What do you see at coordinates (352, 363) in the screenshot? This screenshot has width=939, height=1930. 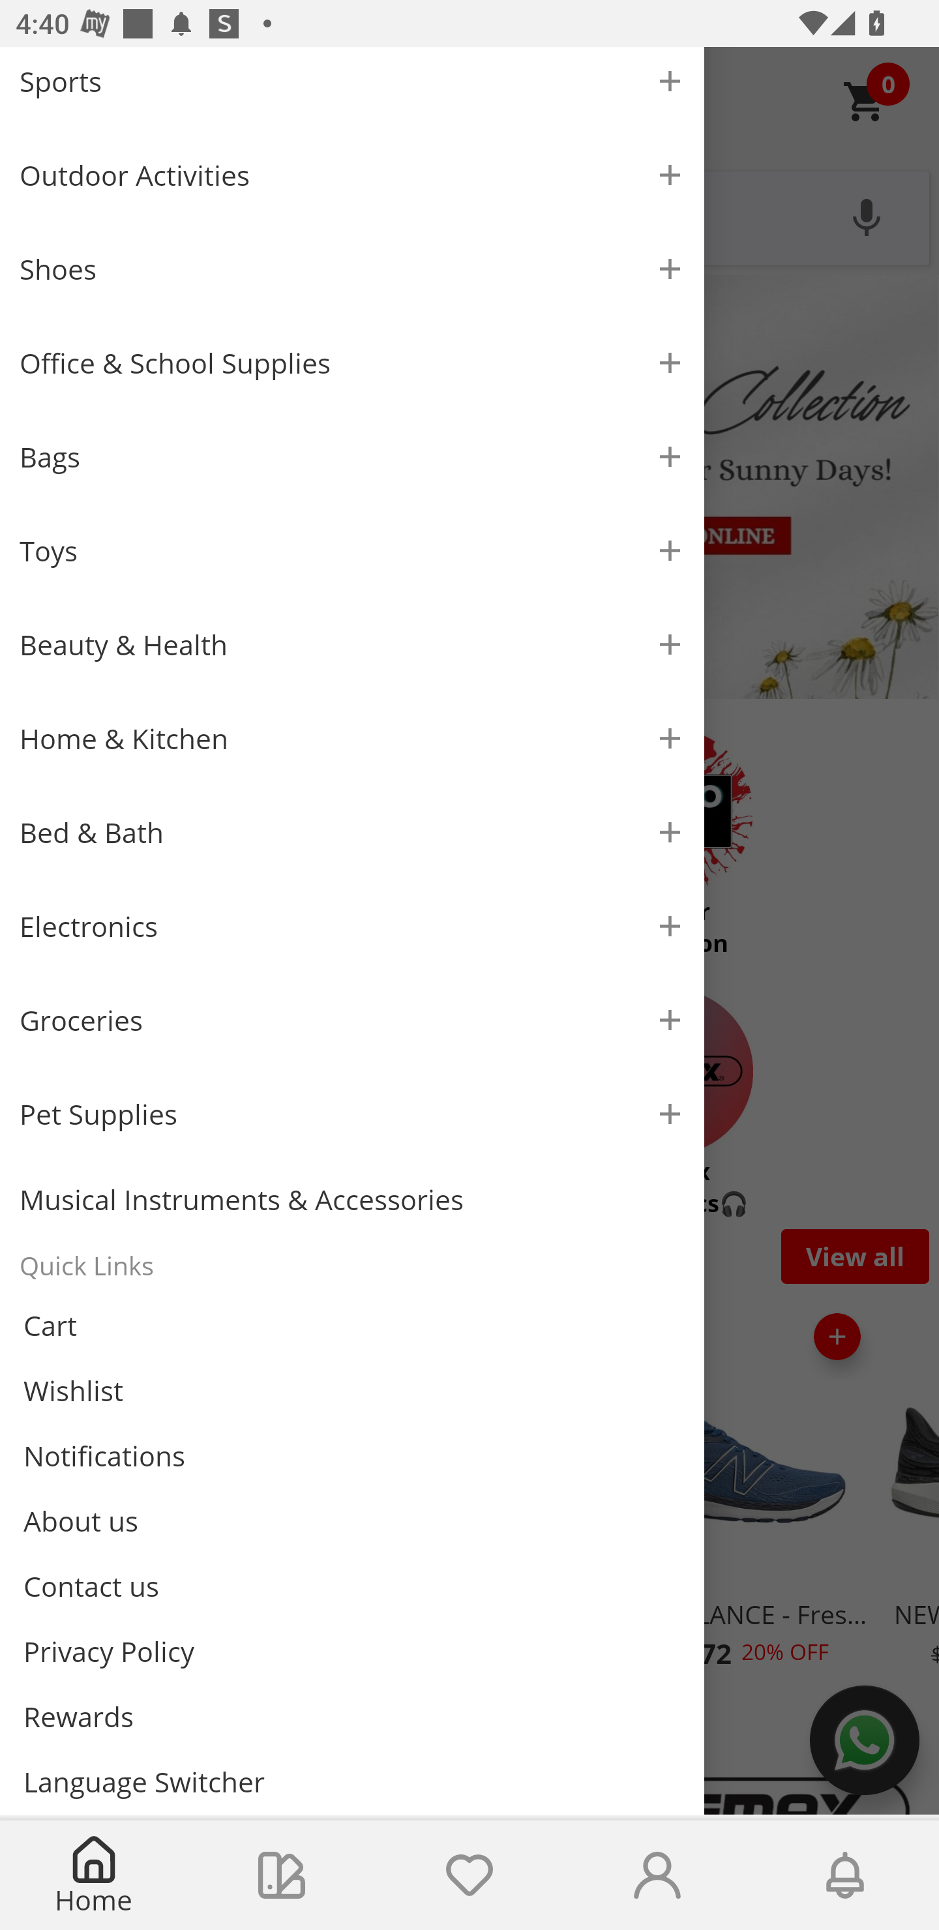 I see `Office & School Supplies` at bounding box center [352, 363].